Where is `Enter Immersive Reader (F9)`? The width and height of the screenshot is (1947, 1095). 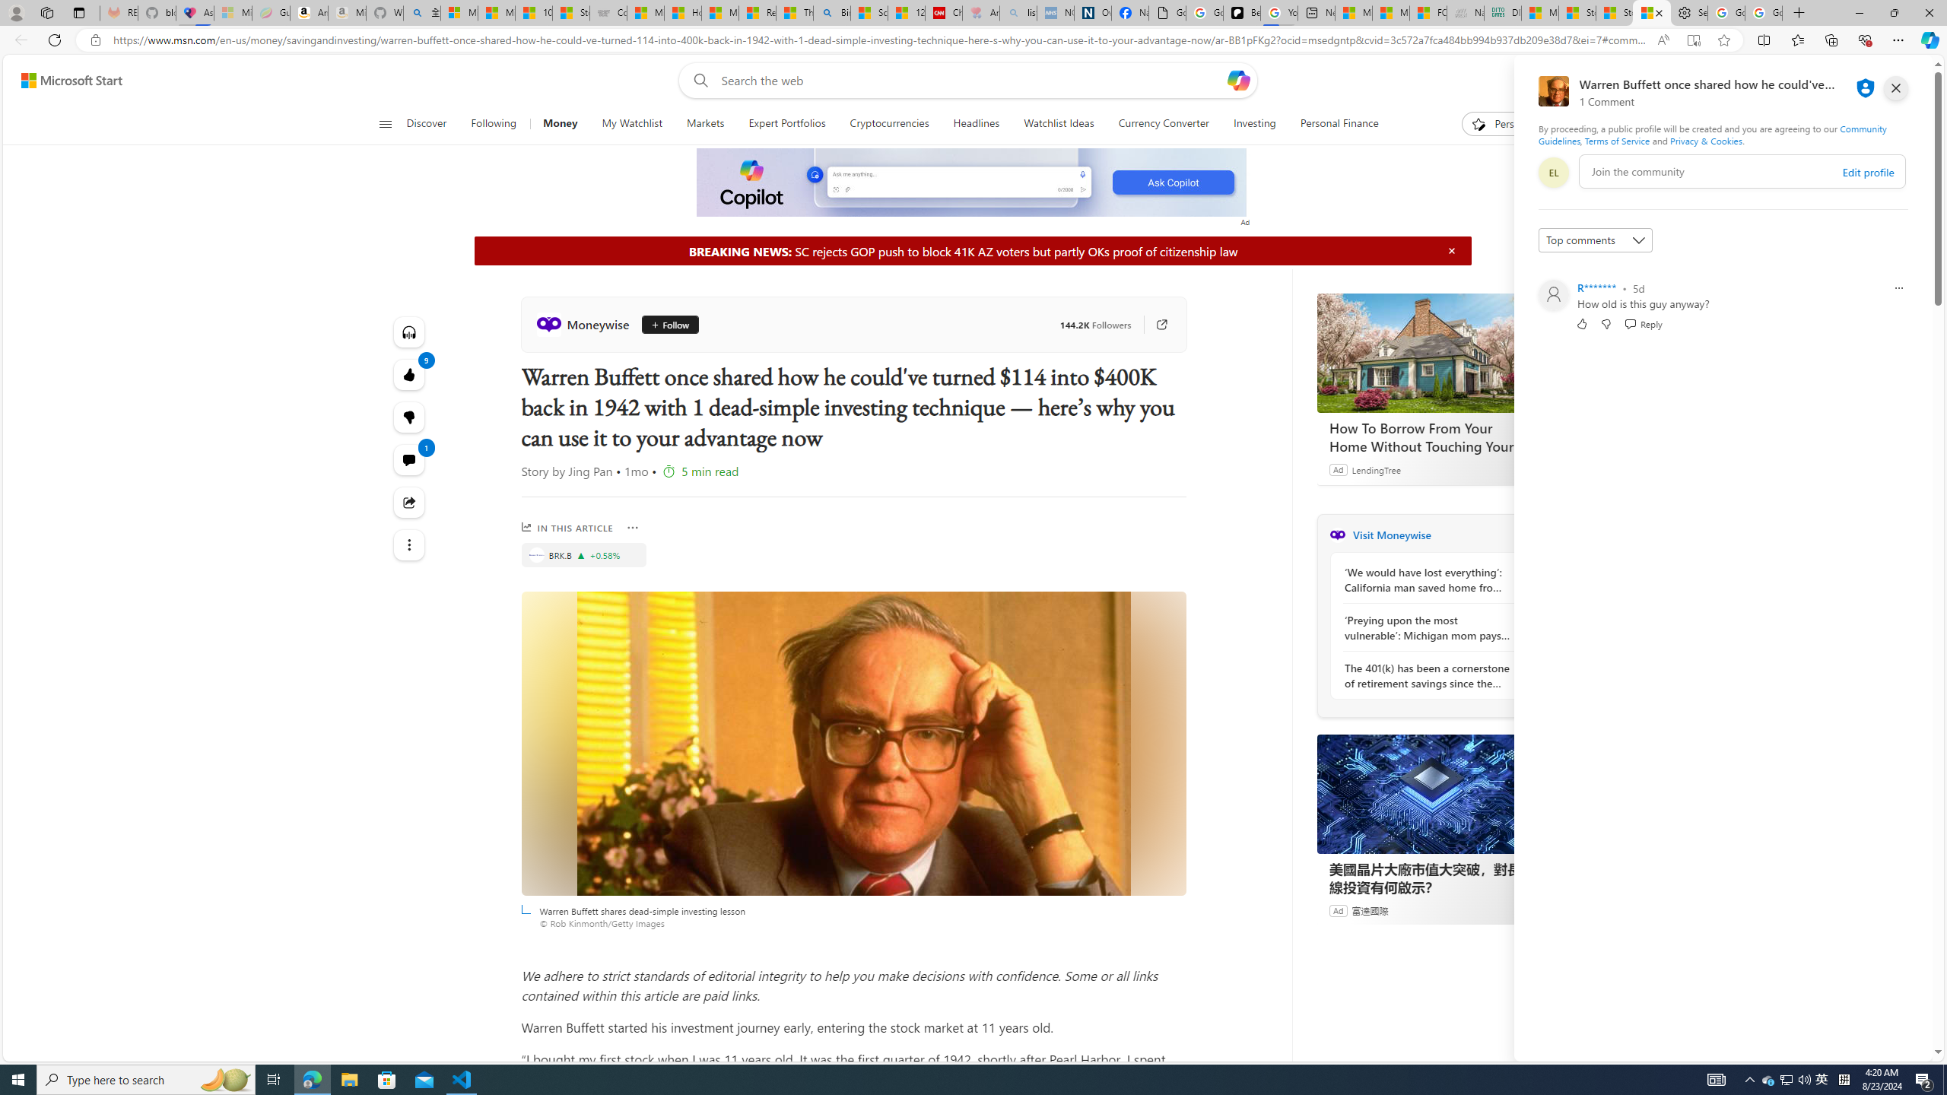
Enter Immersive Reader (F9) is located at coordinates (1693, 40).